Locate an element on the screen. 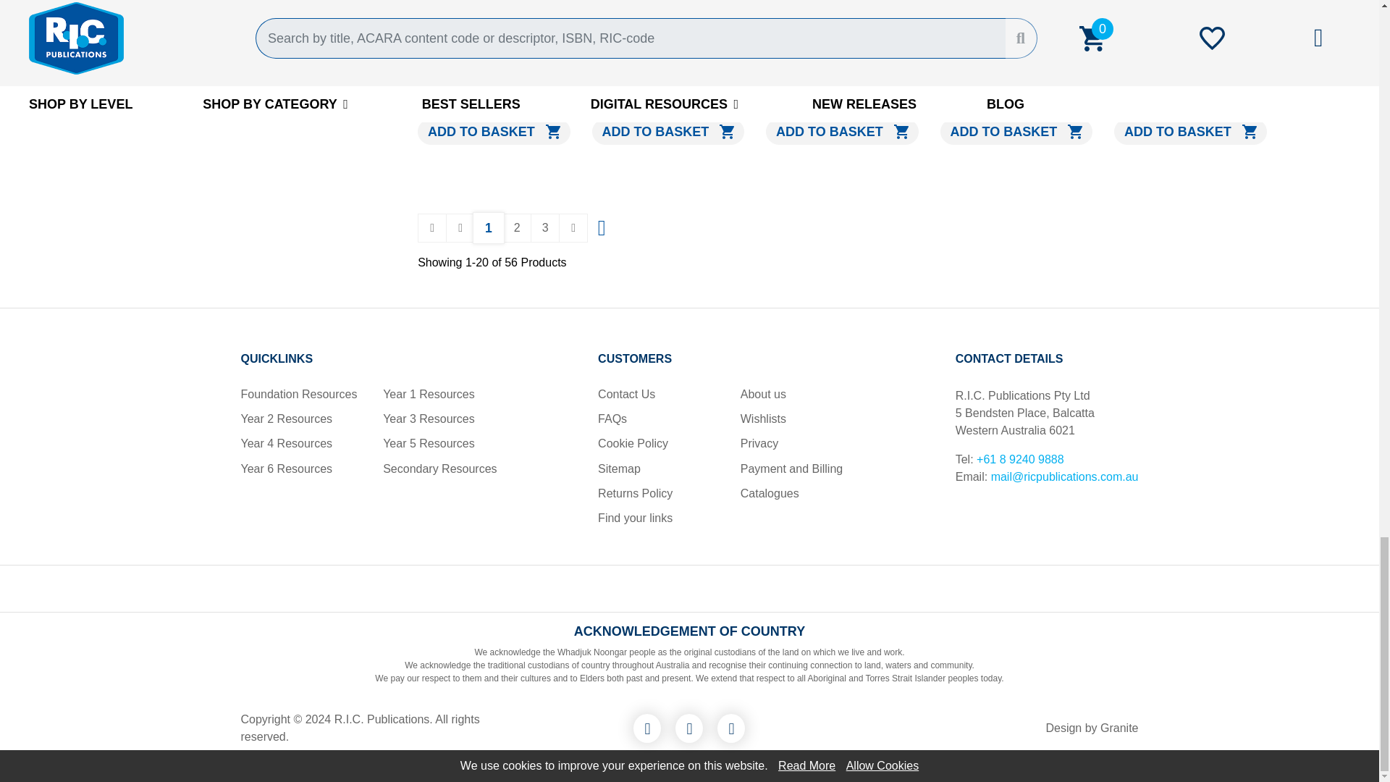  FAQs is located at coordinates (612, 419).